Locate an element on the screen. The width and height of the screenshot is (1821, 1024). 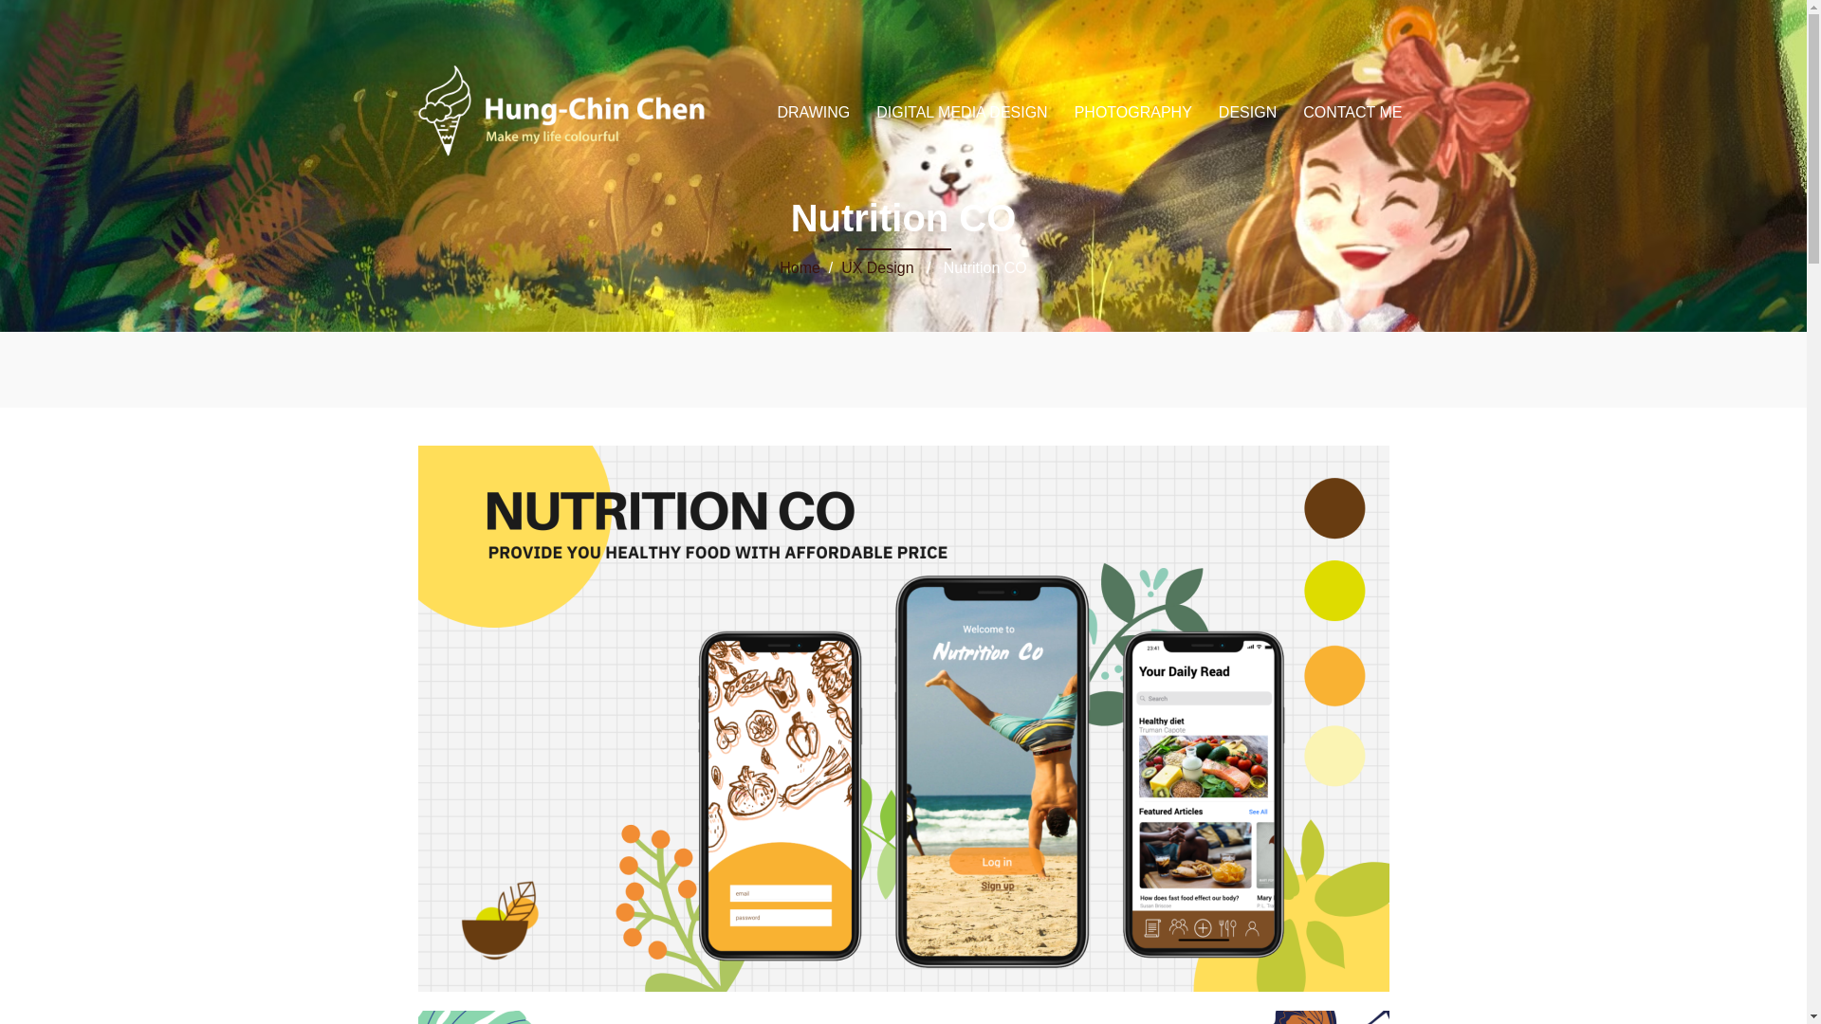
UX Design is located at coordinates (877, 267).